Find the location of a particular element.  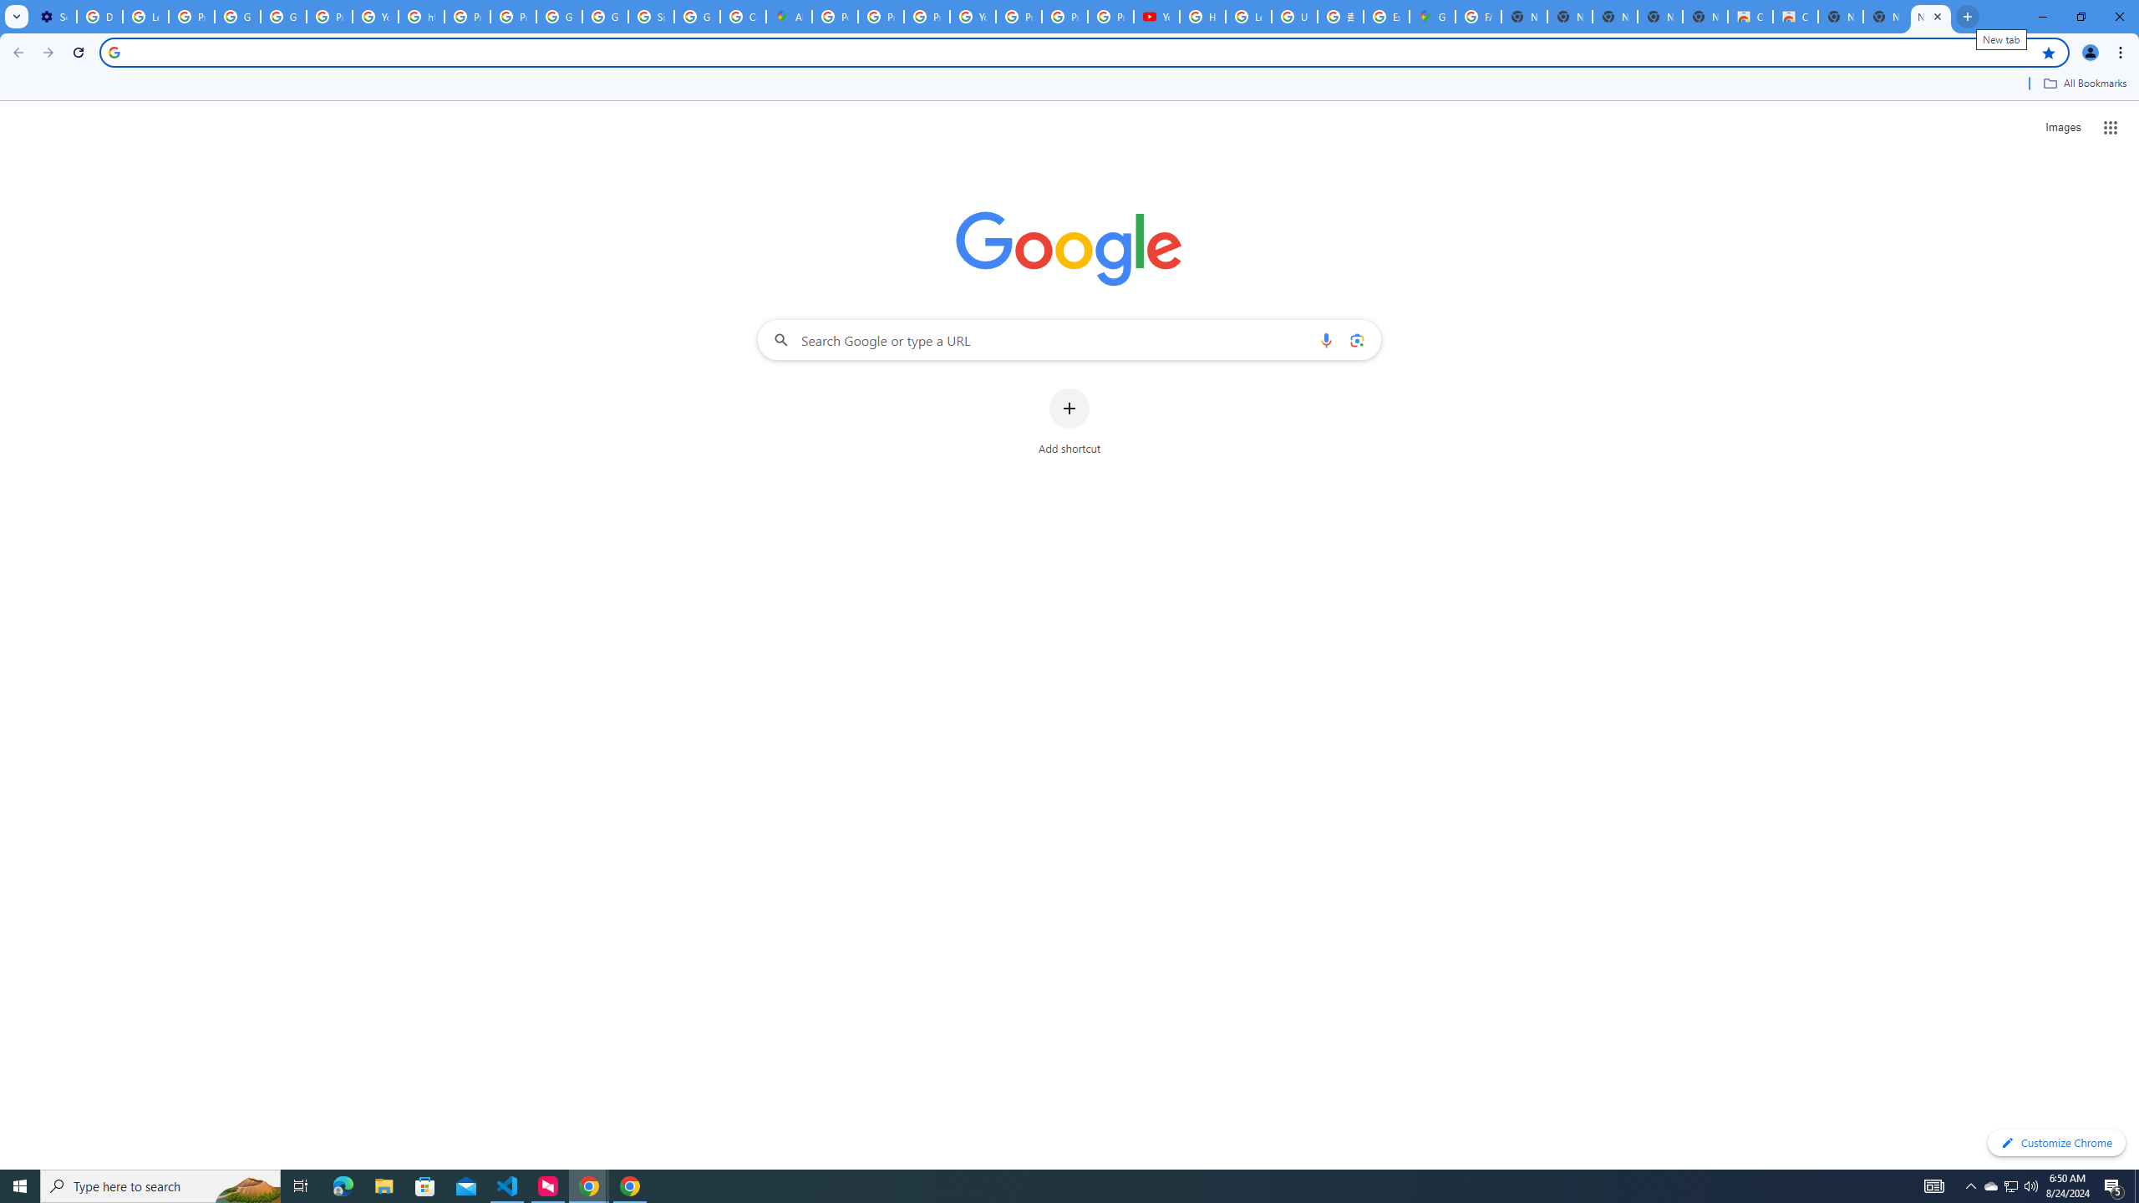

Delete photos & videos - Computer - Google Photos Help is located at coordinates (99, 17).